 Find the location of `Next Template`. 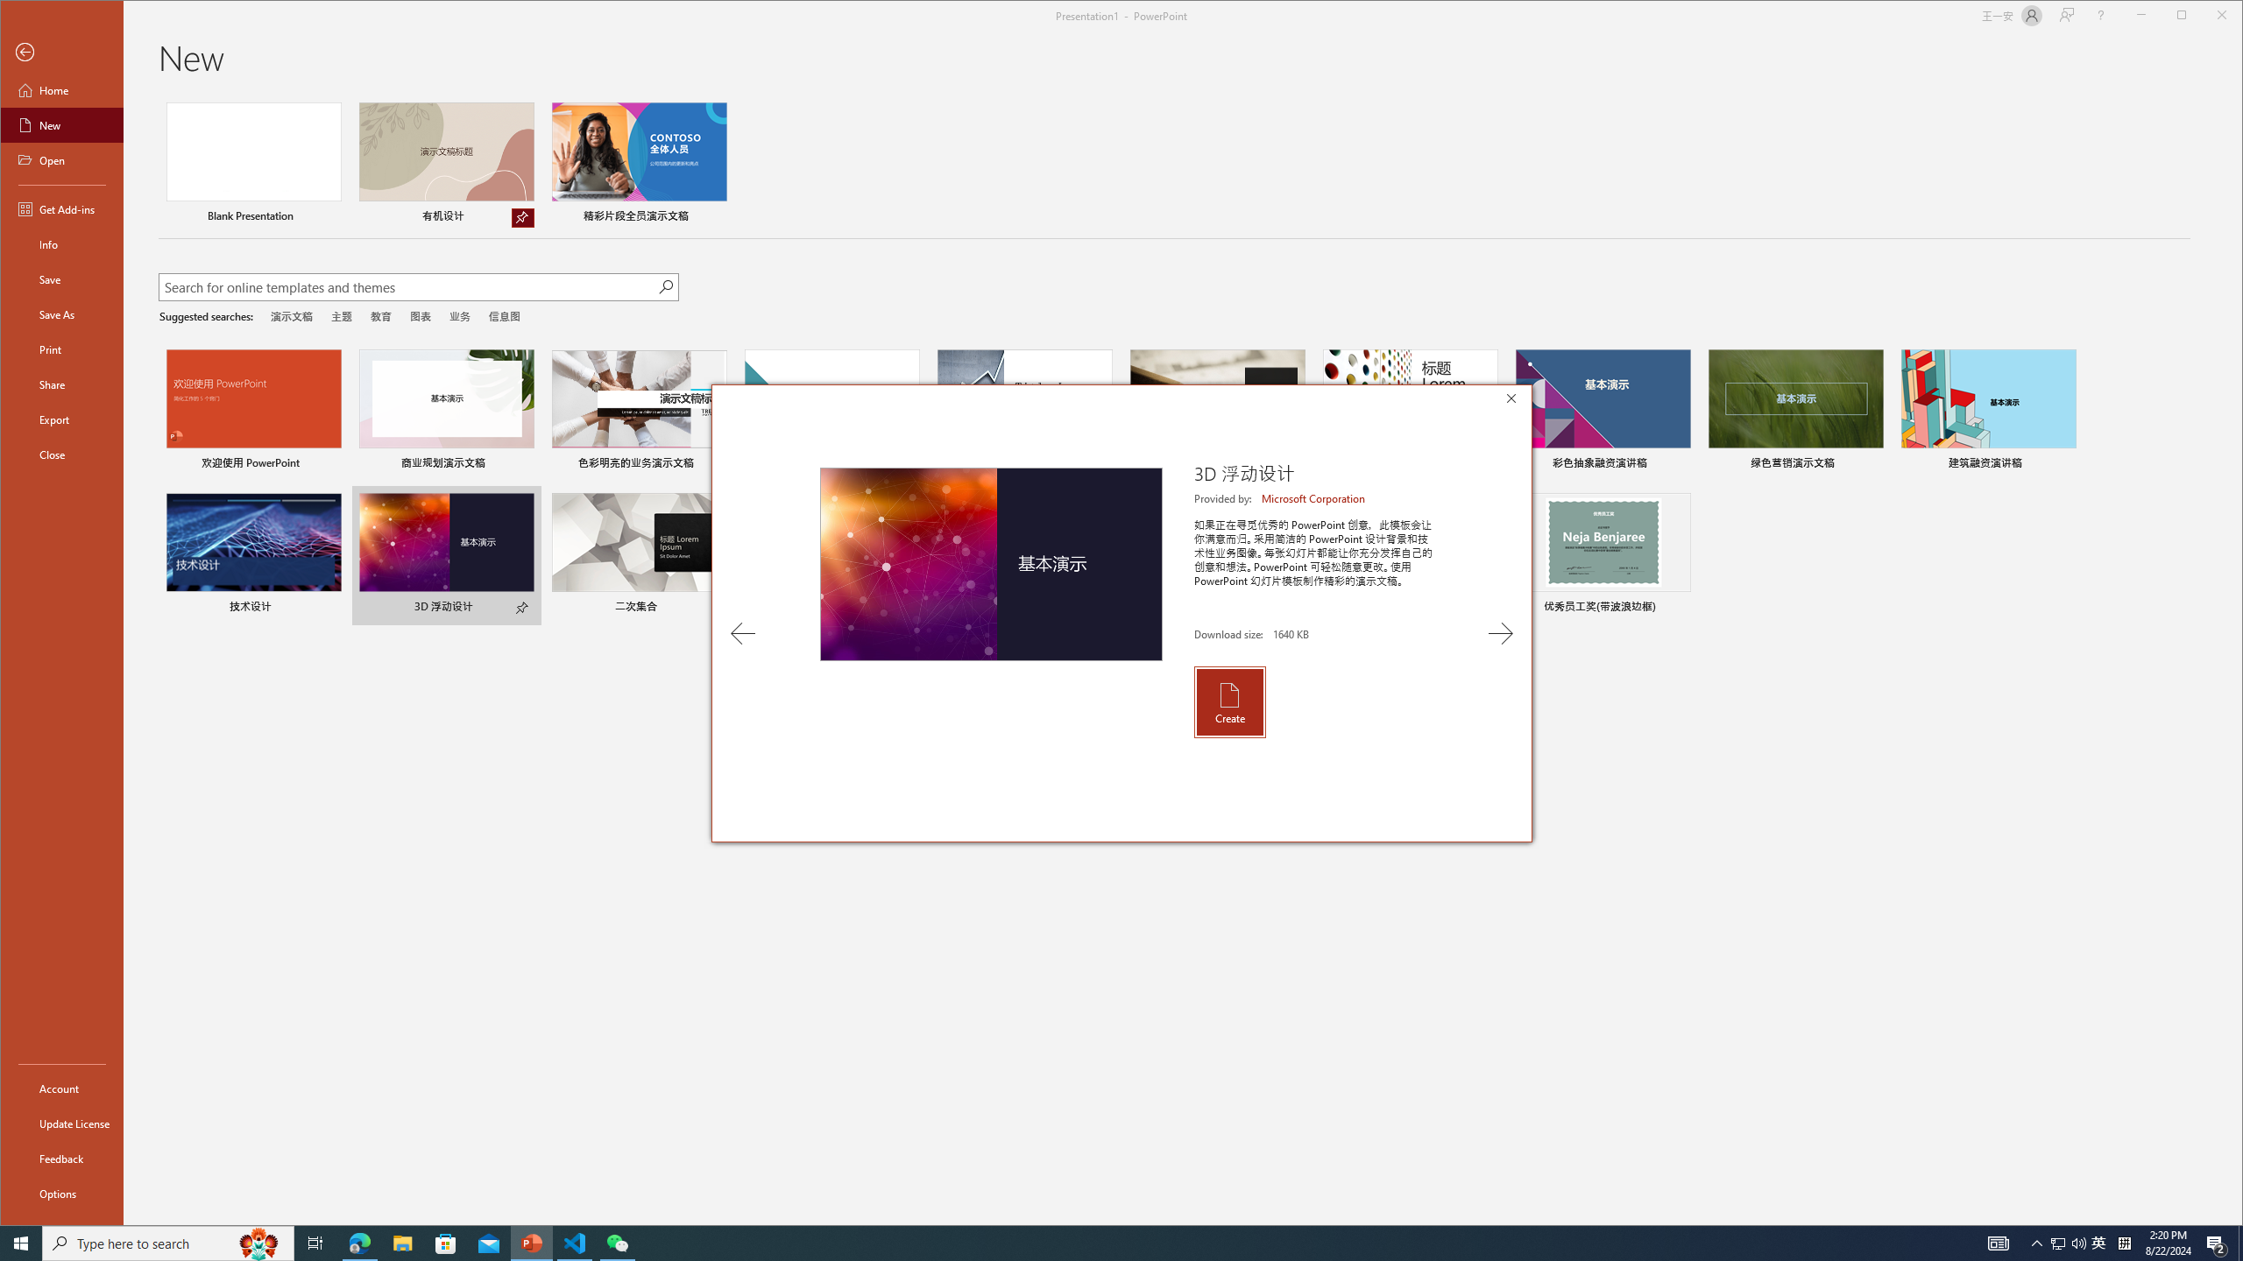

Next Template is located at coordinates (1500, 633).